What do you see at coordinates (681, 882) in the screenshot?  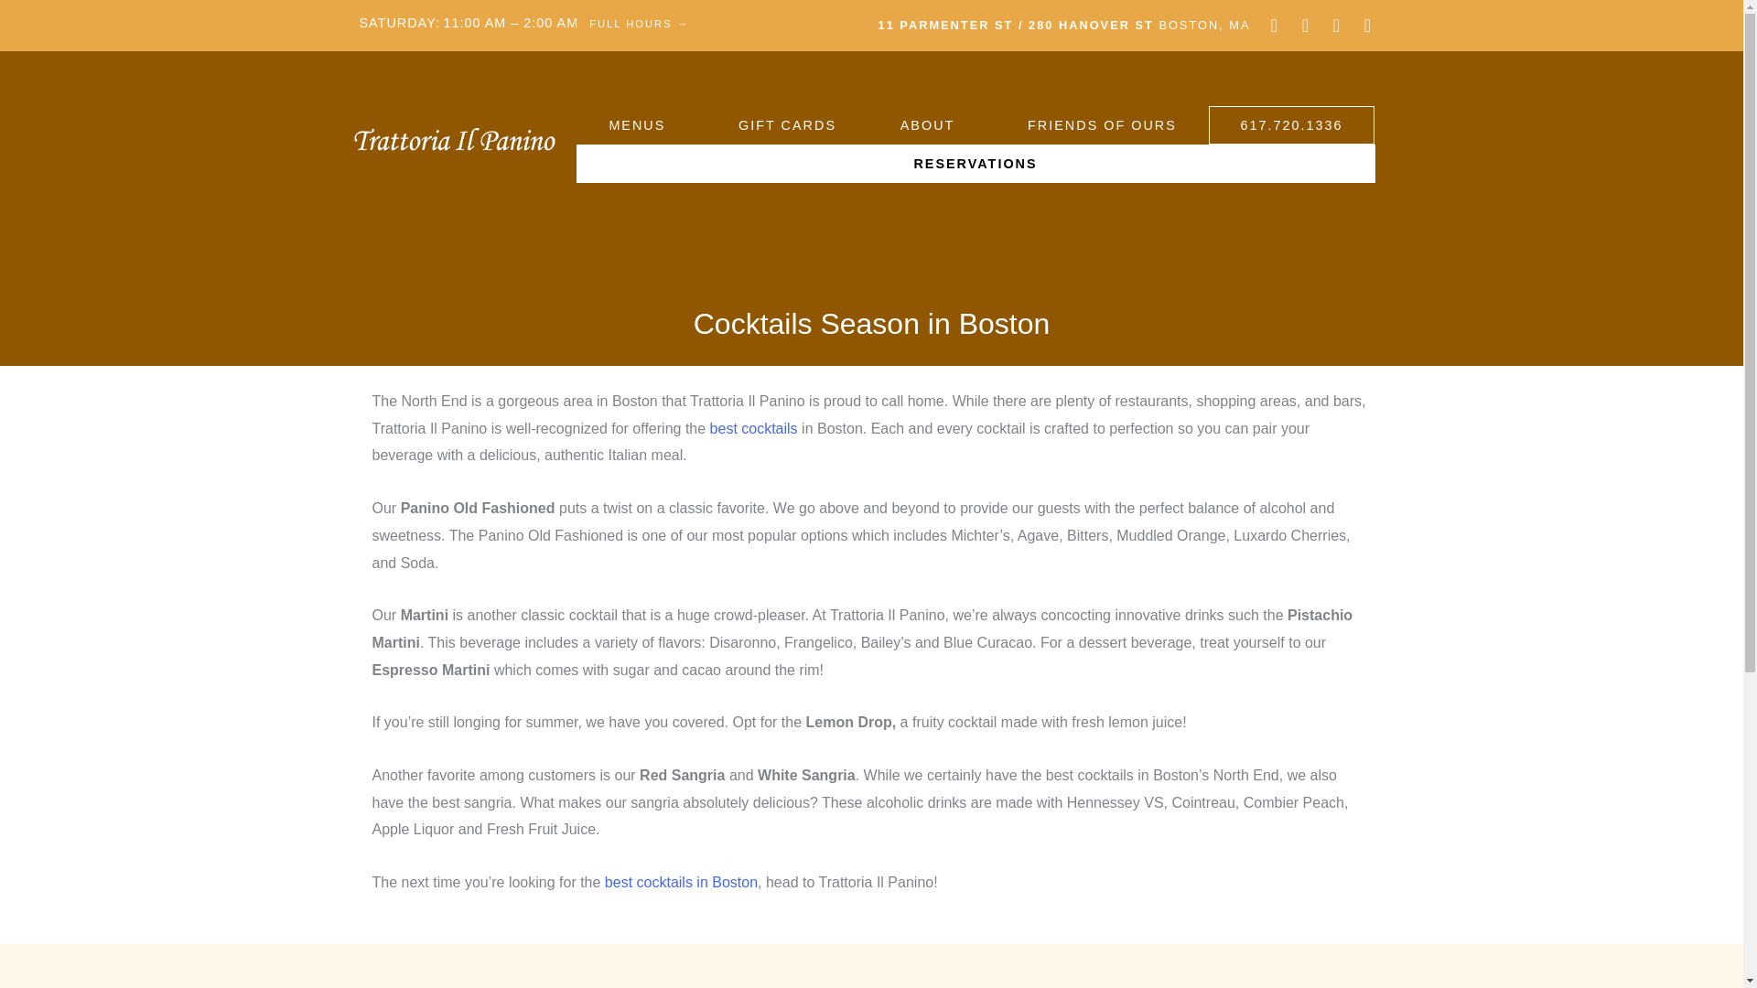 I see `best cocktails in Boston` at bounding box center [681, 882].